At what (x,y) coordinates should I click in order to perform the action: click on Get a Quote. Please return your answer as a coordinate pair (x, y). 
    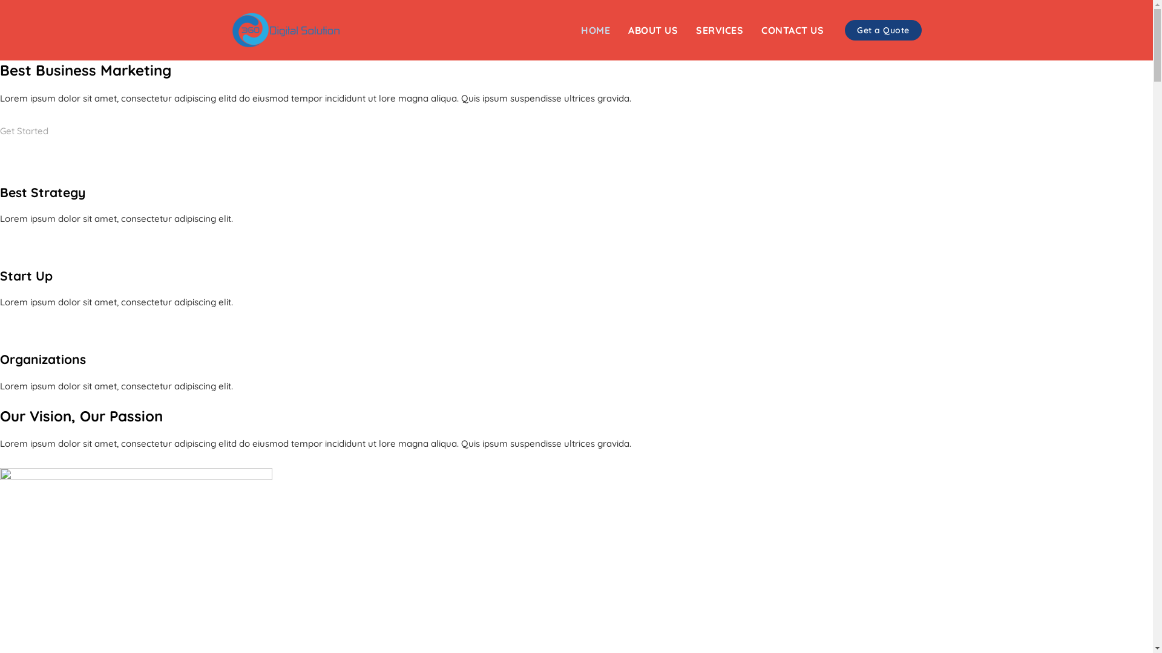
    Looking at the image, I should click on (884, 30).